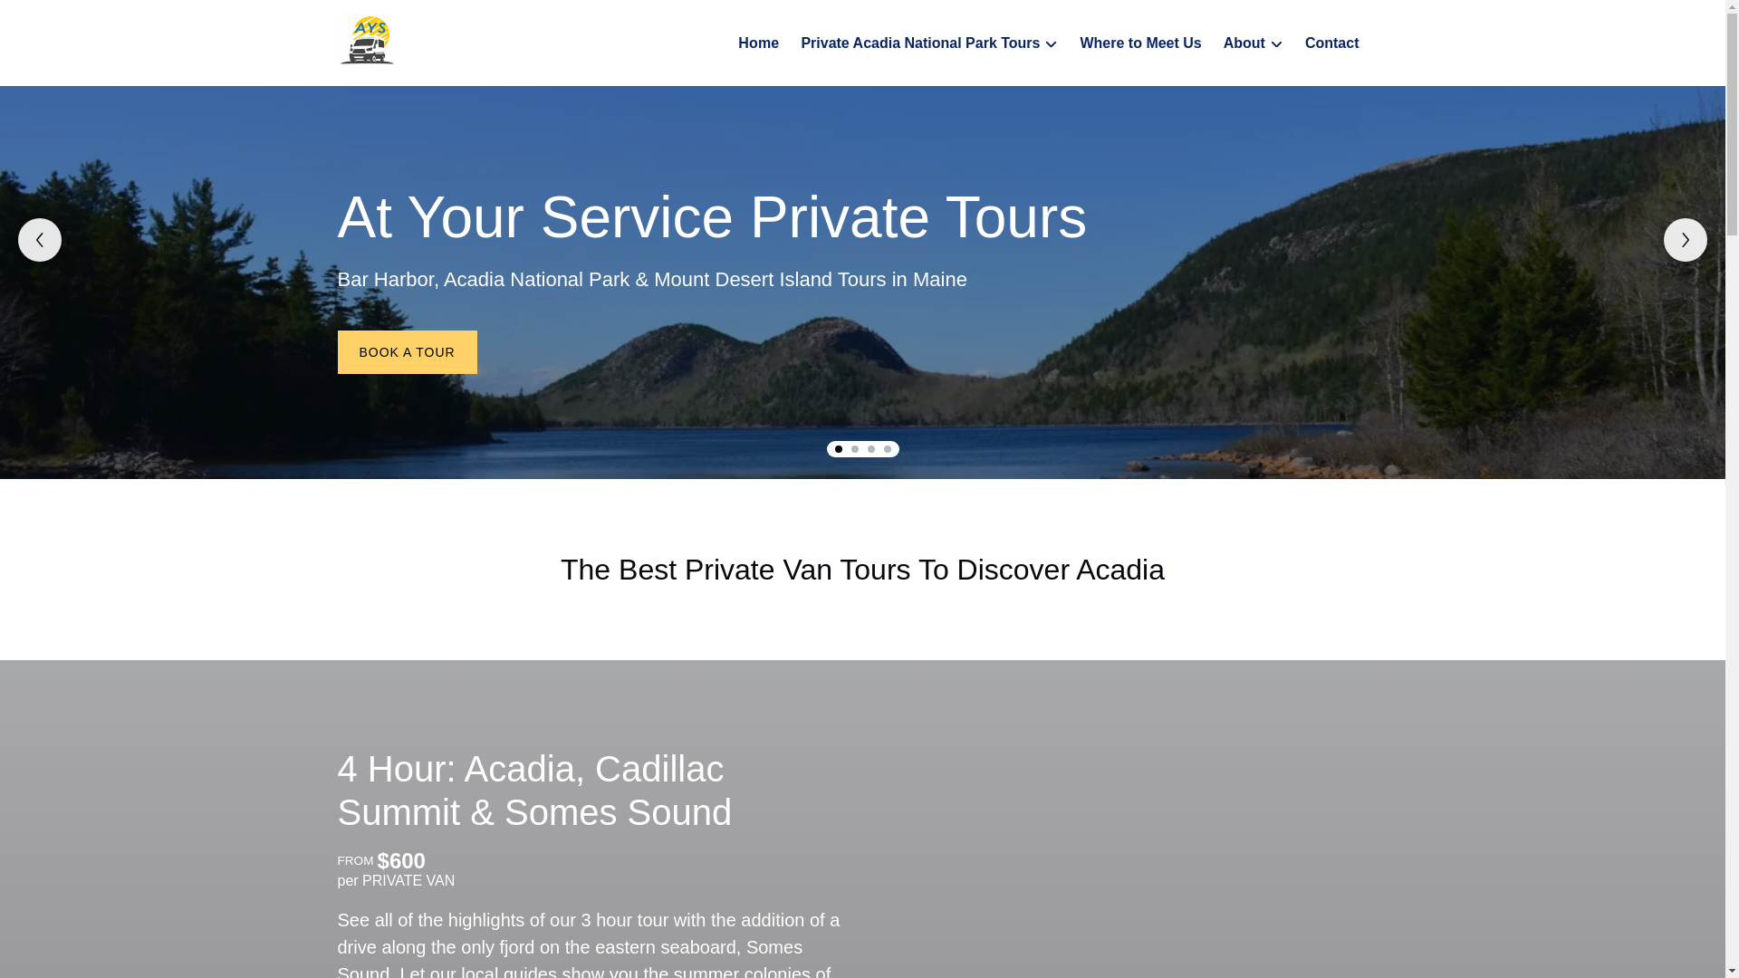  I want to click on Where to Meet Us, so click(1140, 43).